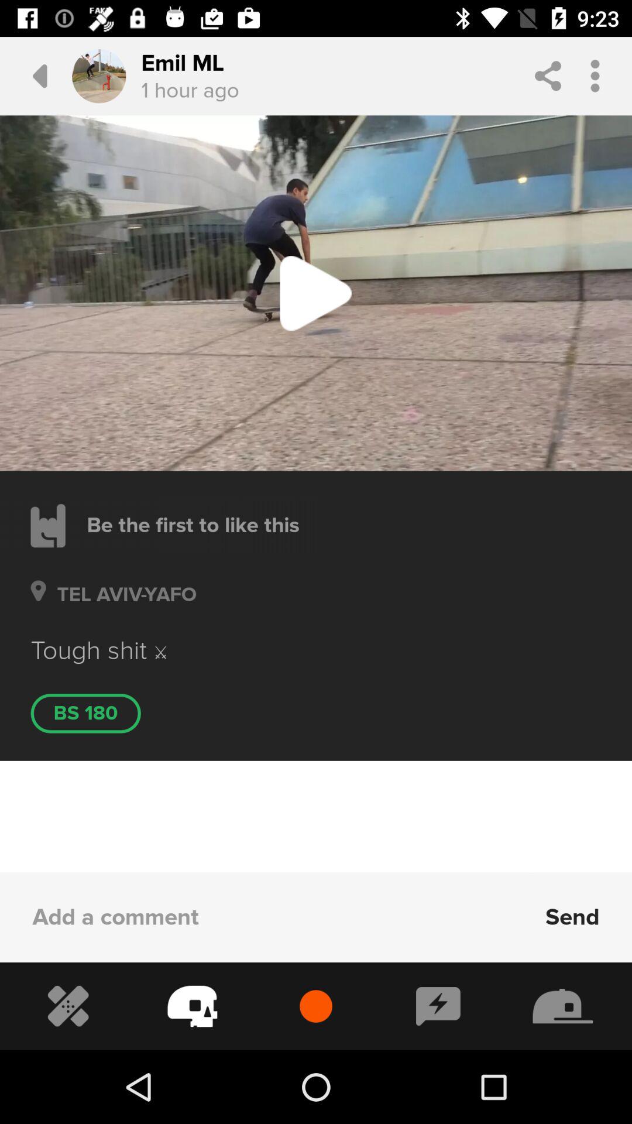 This screenshot has height=1124, width=632. I want to click on select the image on the right next to the top left corner button on the web page, so click(98, 76).